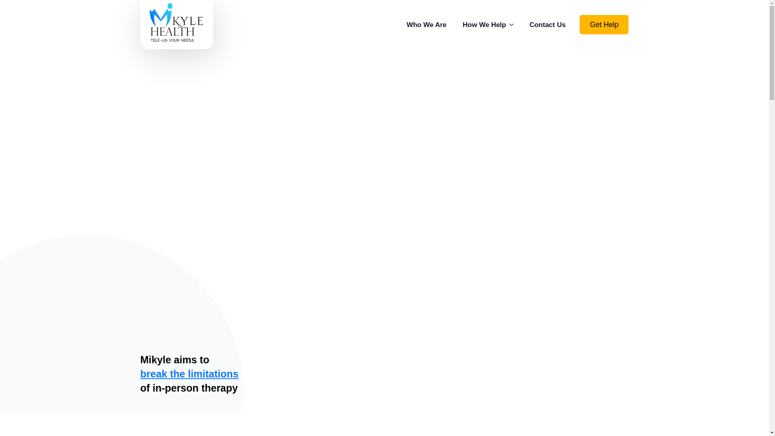 This screenshot has height=436, width=775. What do you see at coordinates (426, 25) in the screenshot?
I see `Who We Are` at bounding box center [426, 25].